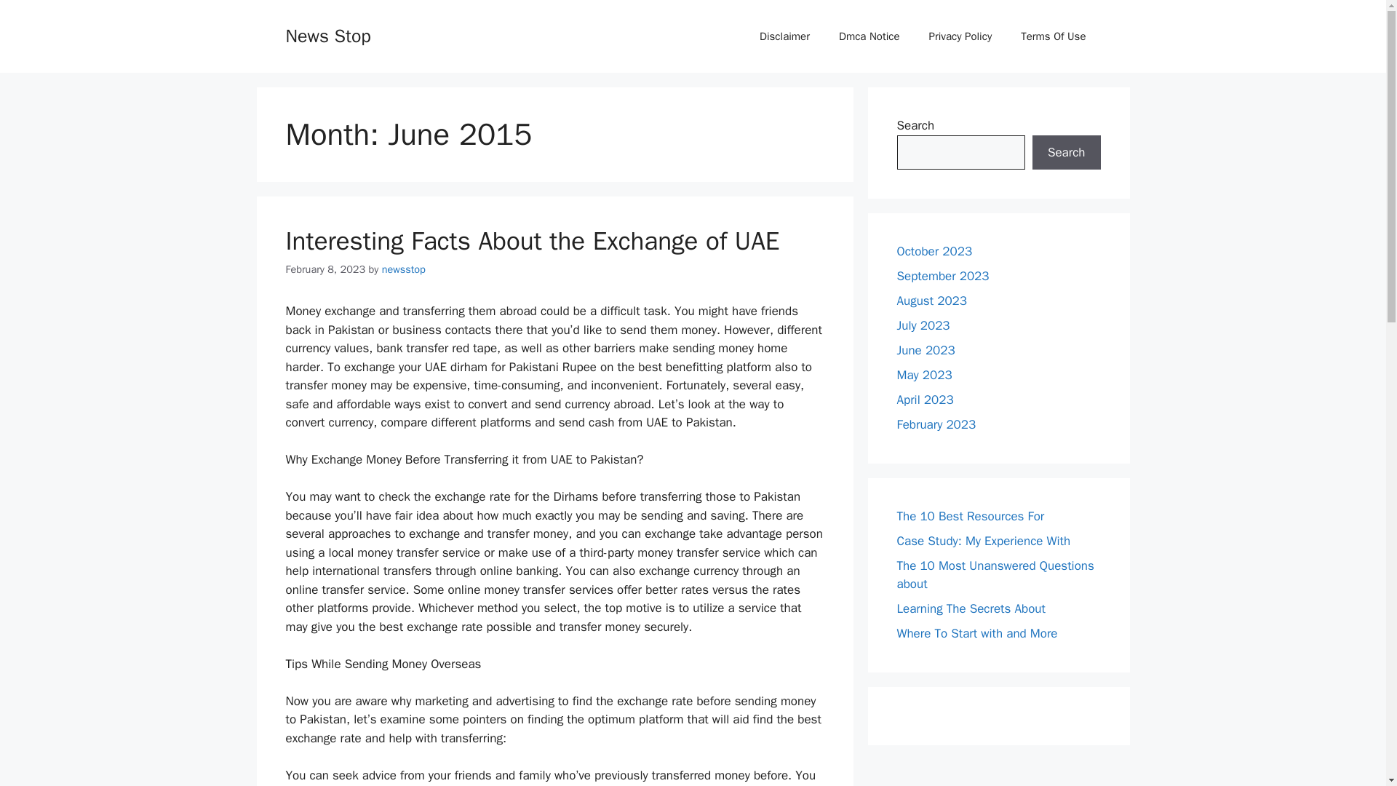 The width and height of the screenshot is (1397, 786). Describe the element at coordinates (784, 36) in the screenshot. I see `Disclaimer` at that location.